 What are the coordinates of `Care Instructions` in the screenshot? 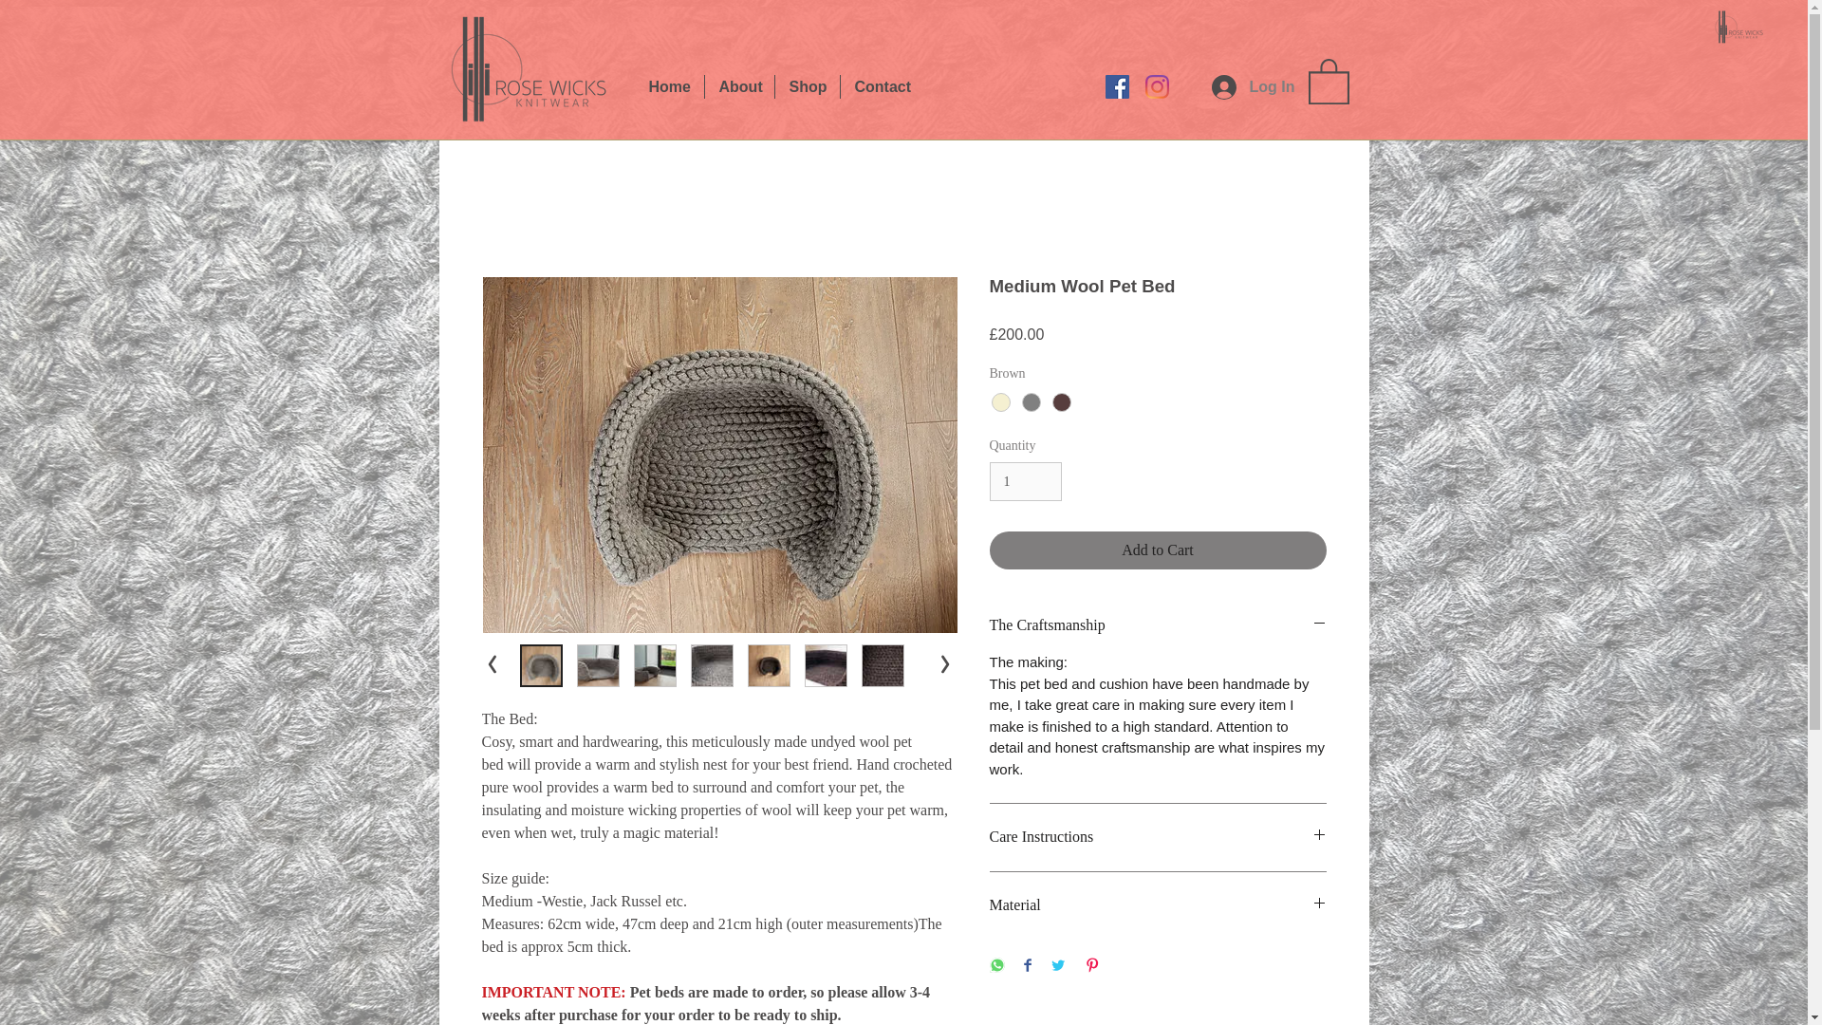 It's located at (1158, 837).